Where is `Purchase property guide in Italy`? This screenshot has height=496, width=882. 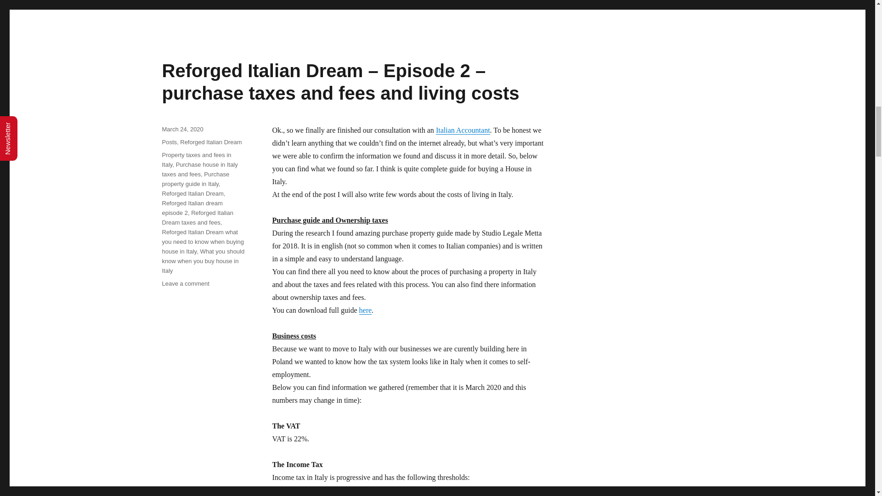 Purchase property guide in Italy is located at coordinates (195, 179).